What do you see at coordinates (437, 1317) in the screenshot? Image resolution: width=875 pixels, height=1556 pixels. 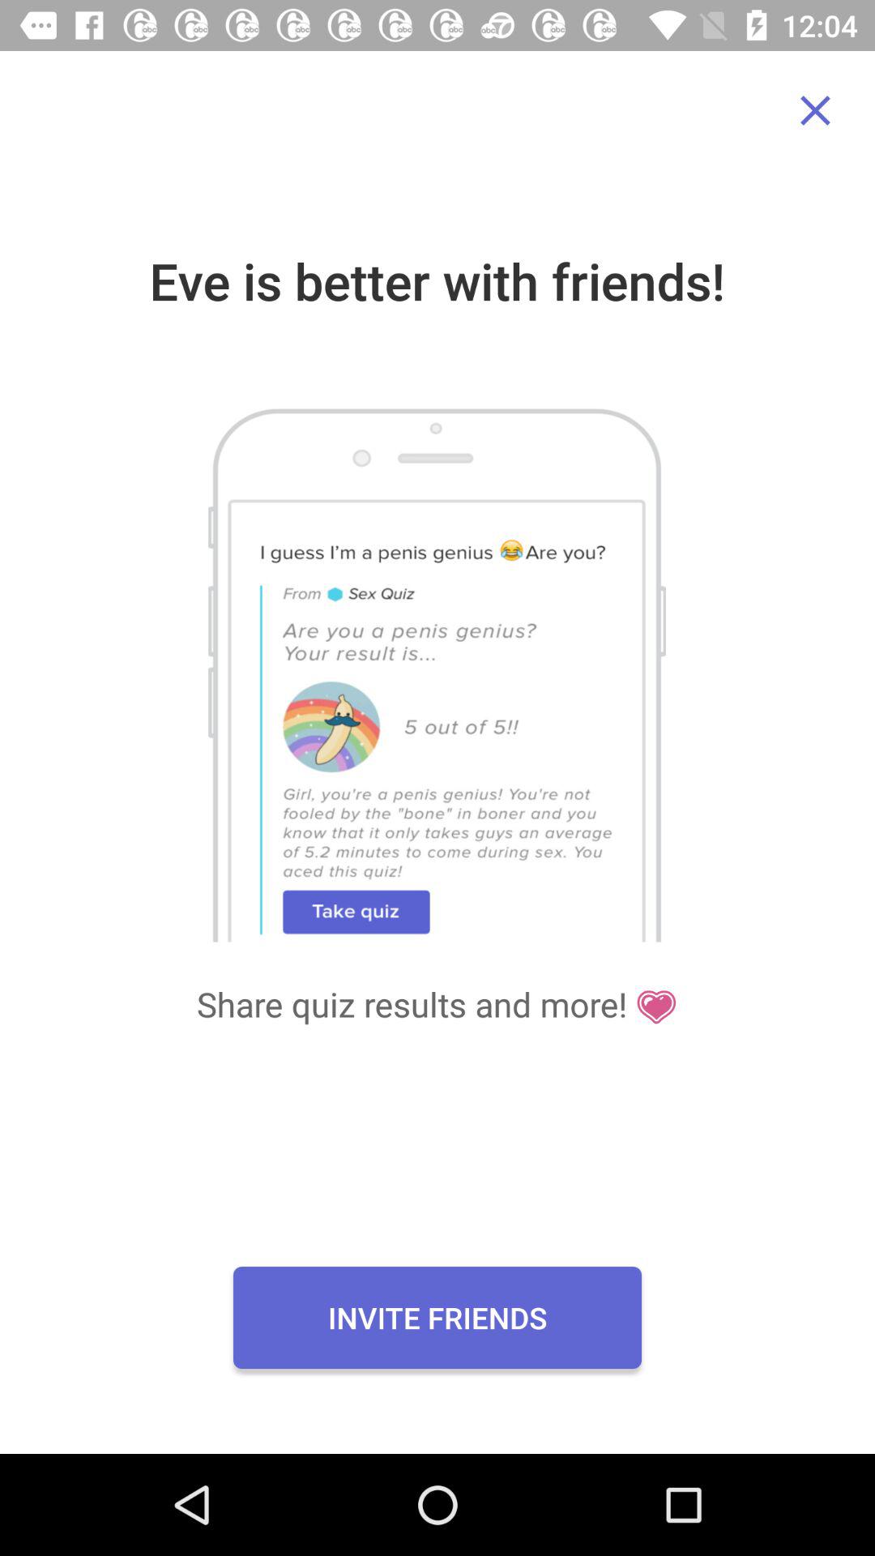 I see `select invite friends item` at bounding box center [437, 1317].